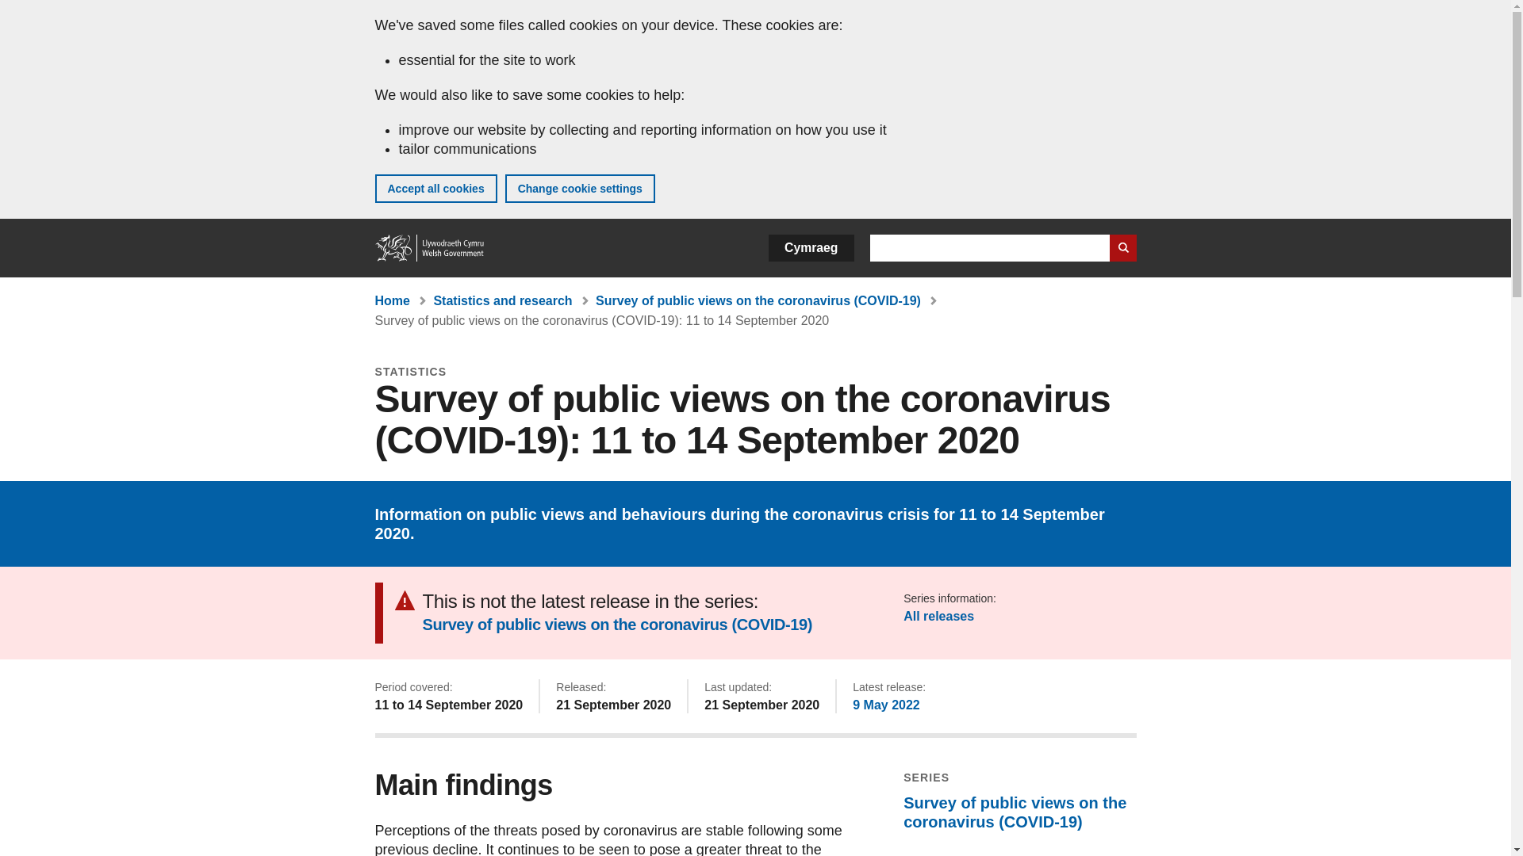  Describe the element at coordinates (392, 300) in the screenshot. I see `Home` at that location.